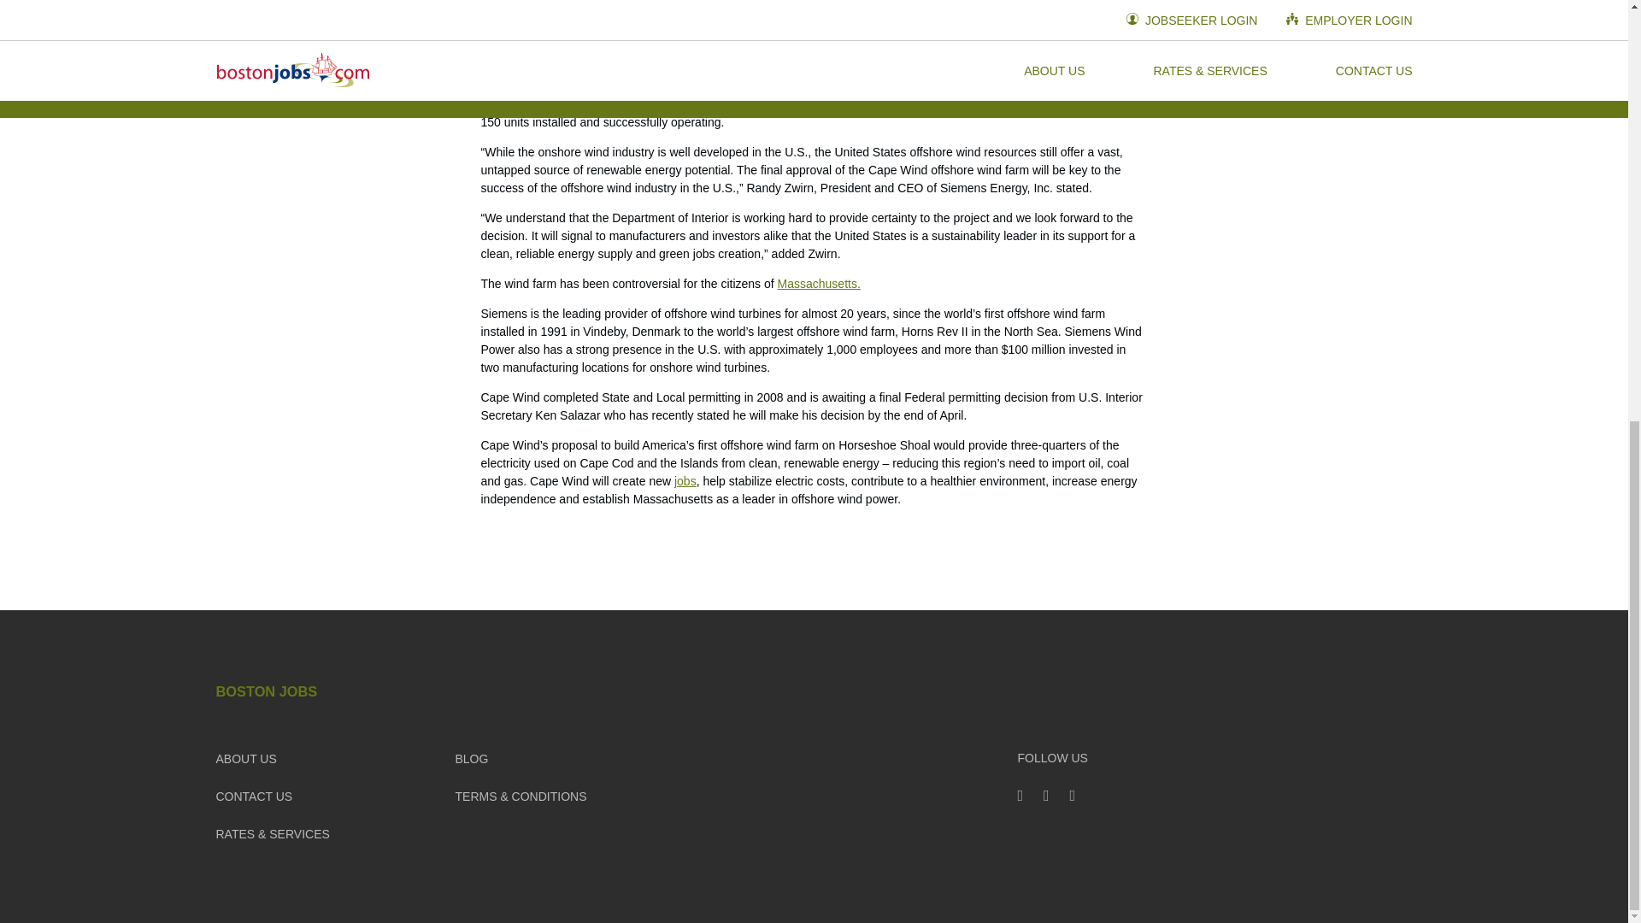 This screenshot has width=1641, height=923. Describe the element at coordinates (470, 759) in the screenshot. I see `BLOG` at that location.